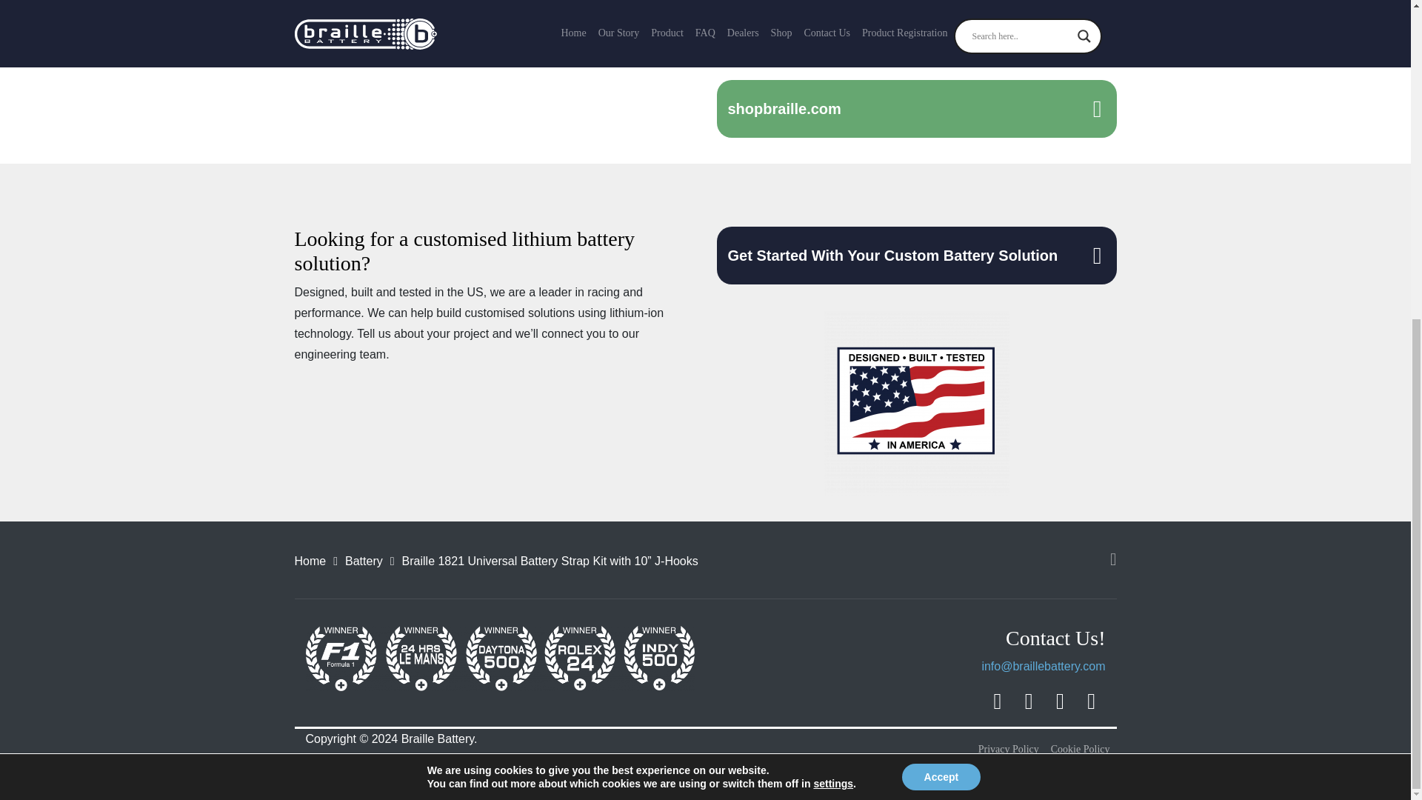 This screenshot has height=800, width=1422. What do you see at coordinates (915, 403) in the screenshot?
I see `Designed Built Tested in America logo rectangle` at bounding box center [915, 403].